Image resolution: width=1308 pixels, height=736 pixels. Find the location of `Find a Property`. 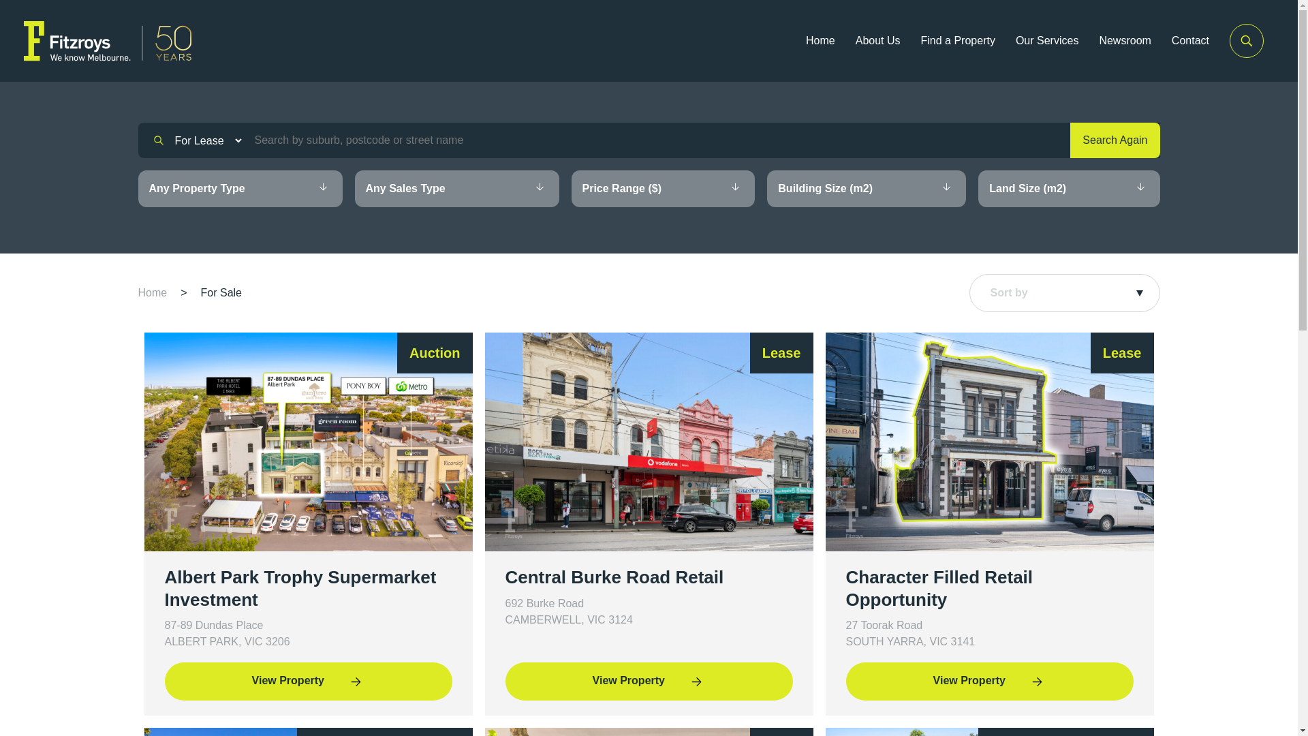

Find a Property is located at coordinates (958, 41).